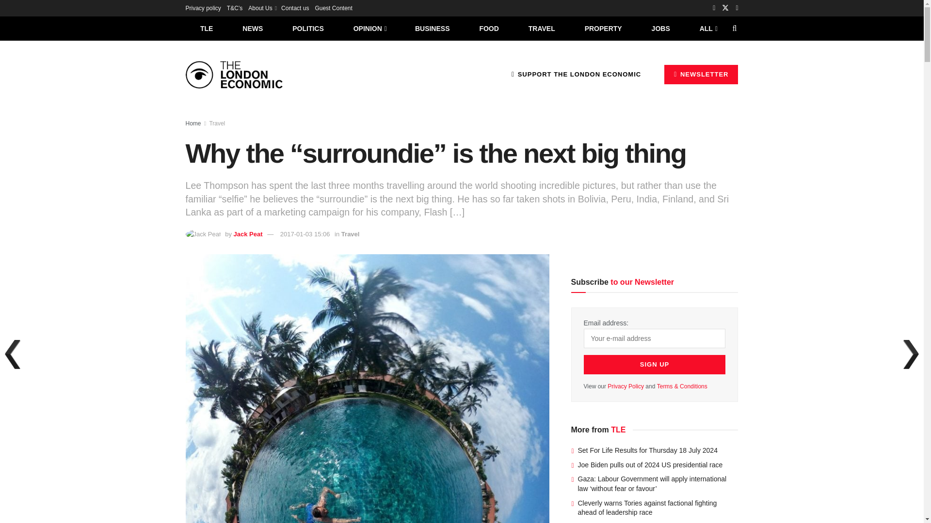 This screenshot has width=931, height=523. I want to click on POLITICS, so click(308, 28).